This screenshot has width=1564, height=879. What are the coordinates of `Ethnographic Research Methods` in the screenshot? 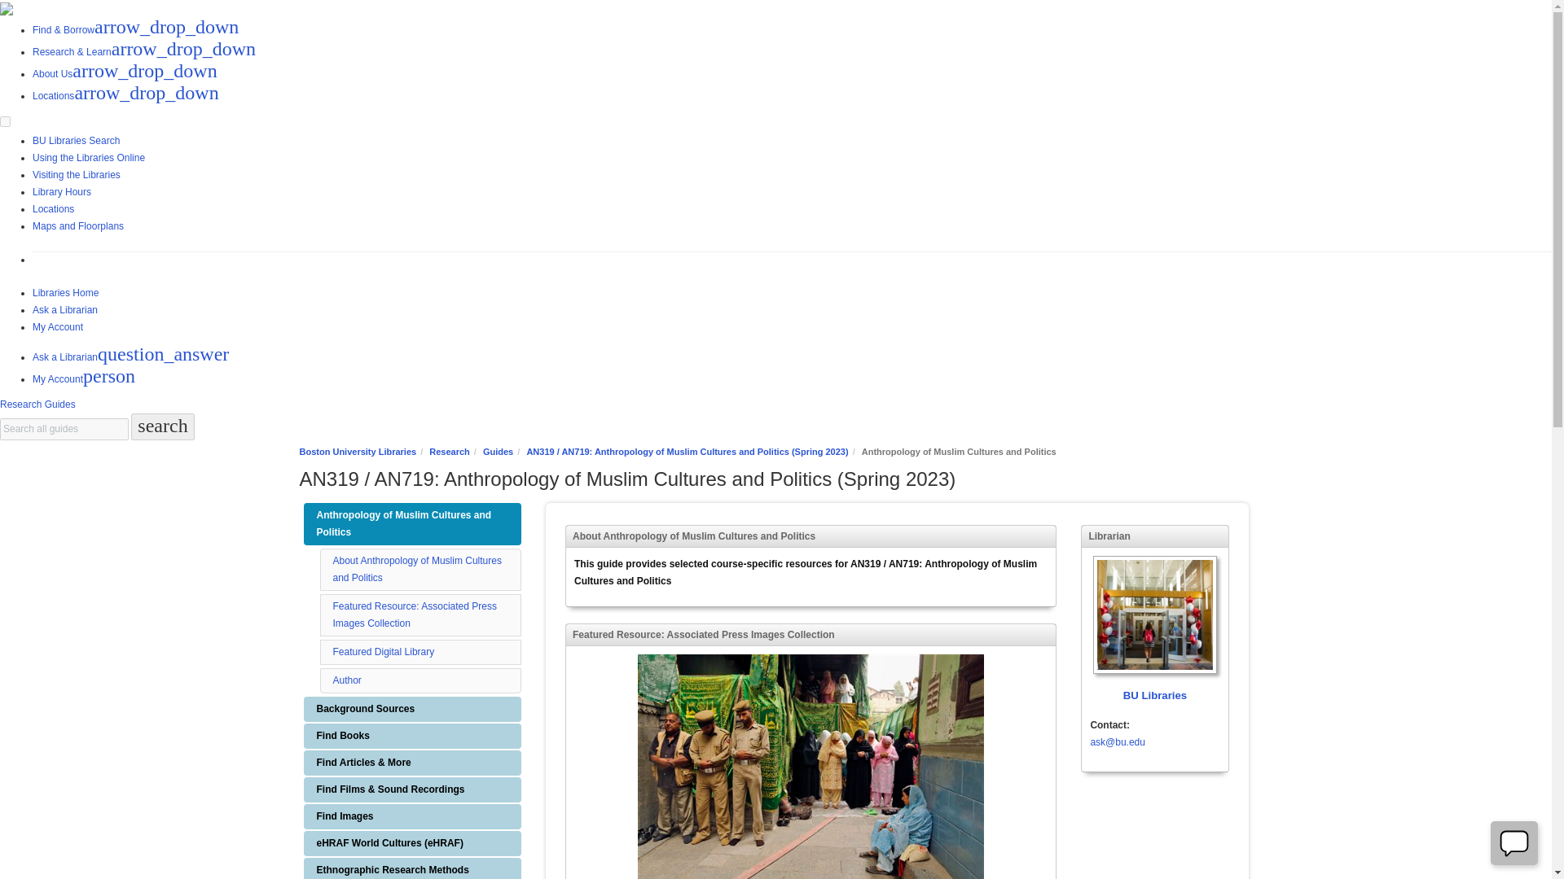 It's located at (412, 868).